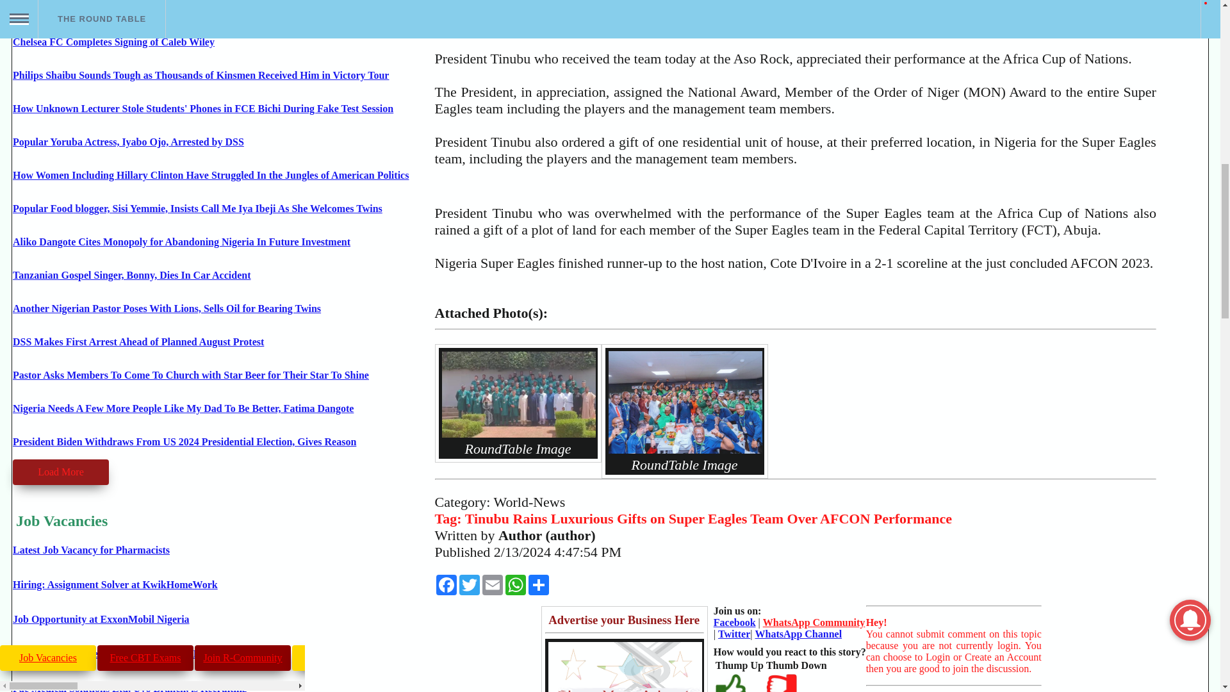 The width and height of the screenshot is (1230, 692). Describe the element at coordinates (91, 550) in the screenshot. I see `Latest Job Vacancy for Pharmacists` at that location.